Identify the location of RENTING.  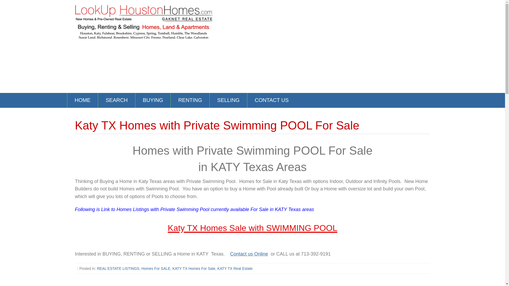
(190, 100).